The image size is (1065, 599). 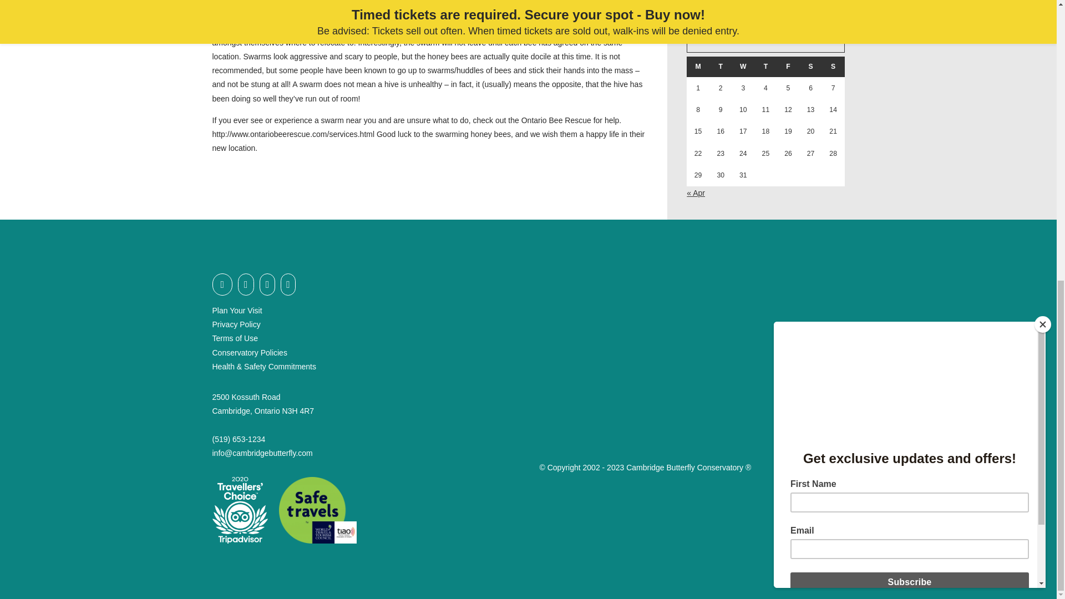 What do you see at coordinates (811, 67) in the screenshot?
I see `Saturday` at bounding box center [811, 67].